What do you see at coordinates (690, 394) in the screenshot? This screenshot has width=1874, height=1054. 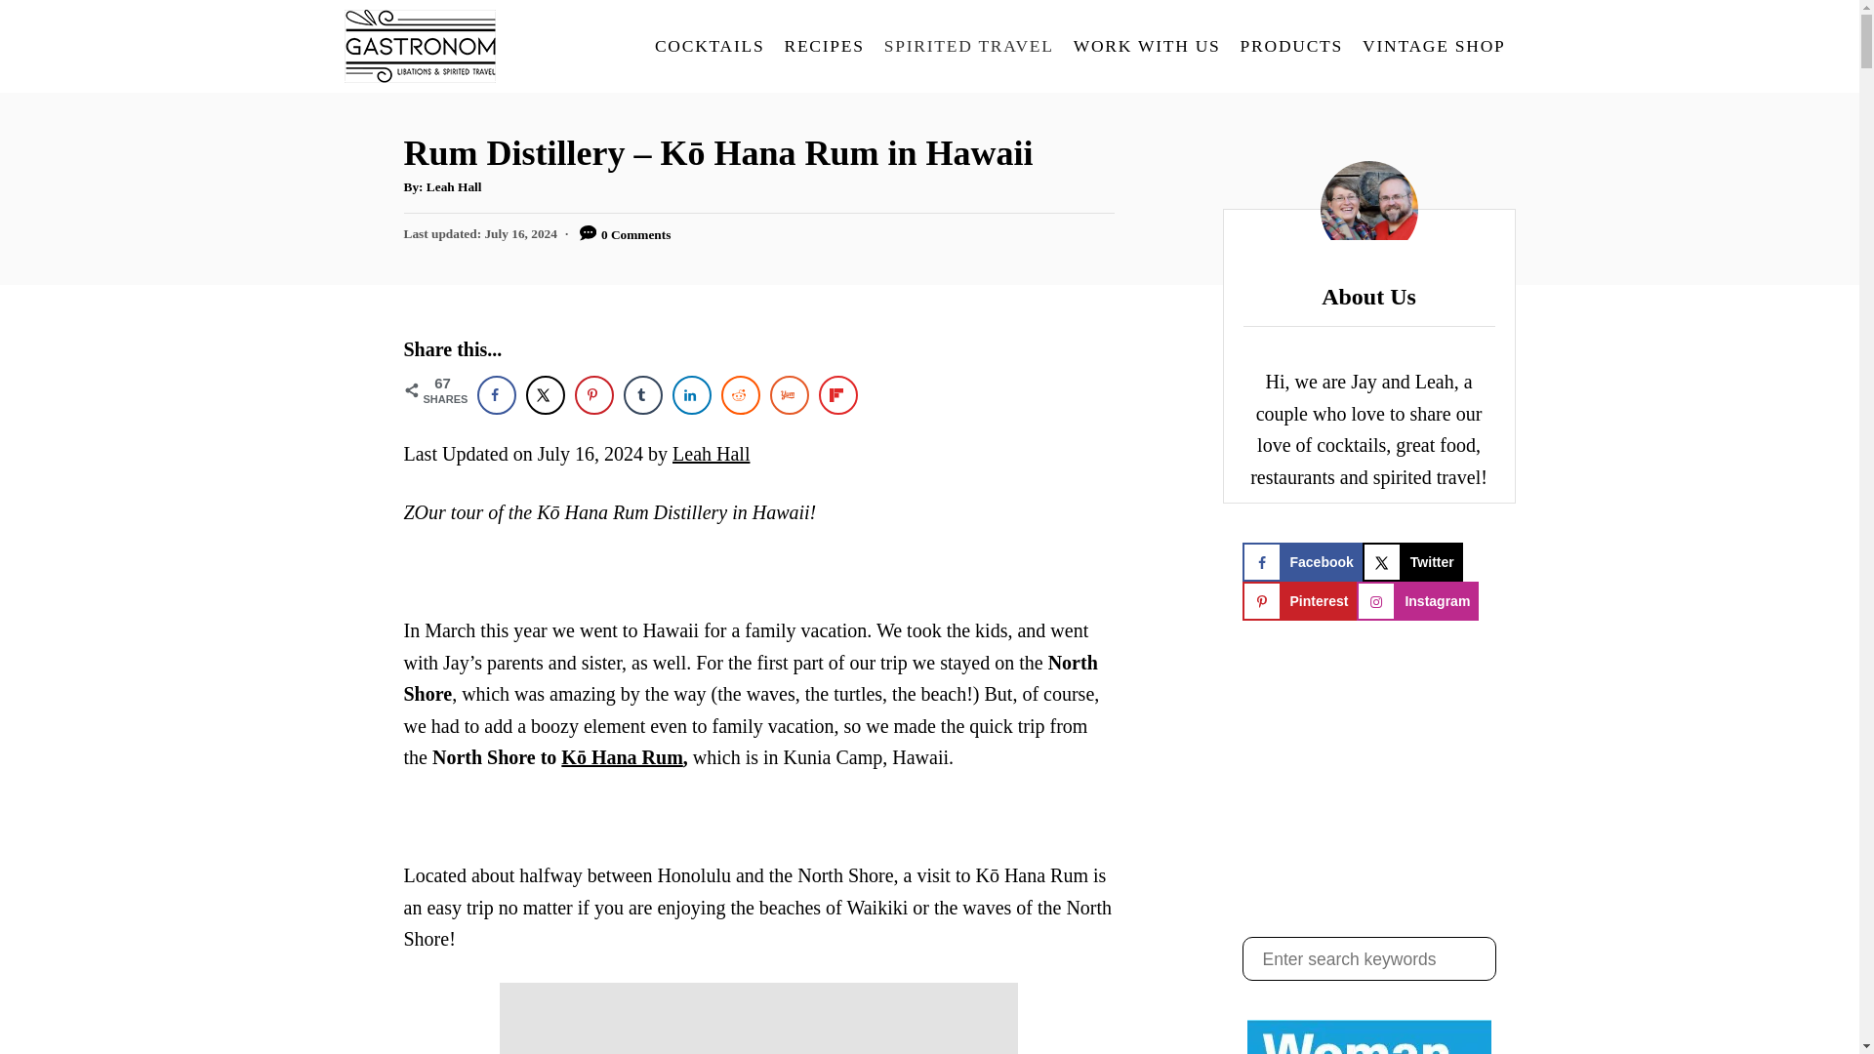 I see `Share on LinkedIn` at bounding box center [690, 394].